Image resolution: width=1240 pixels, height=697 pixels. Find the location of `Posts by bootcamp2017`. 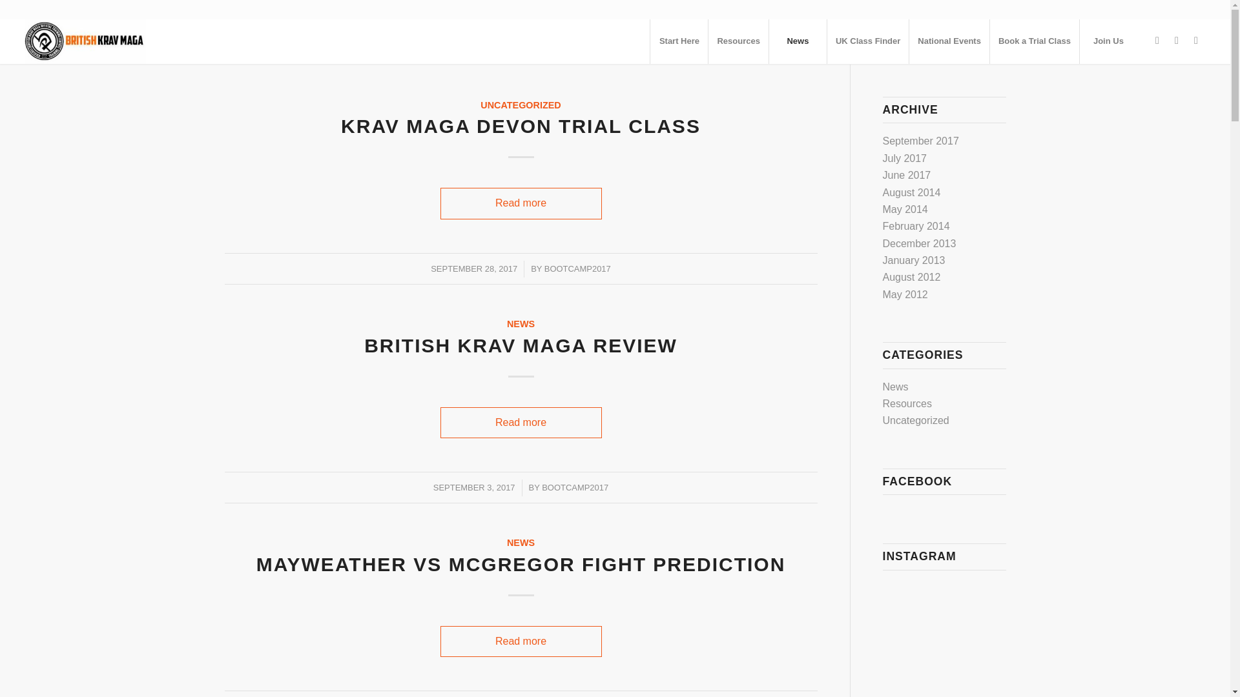

Posts by bootcamp2017 is located at coordinates (577, 268).